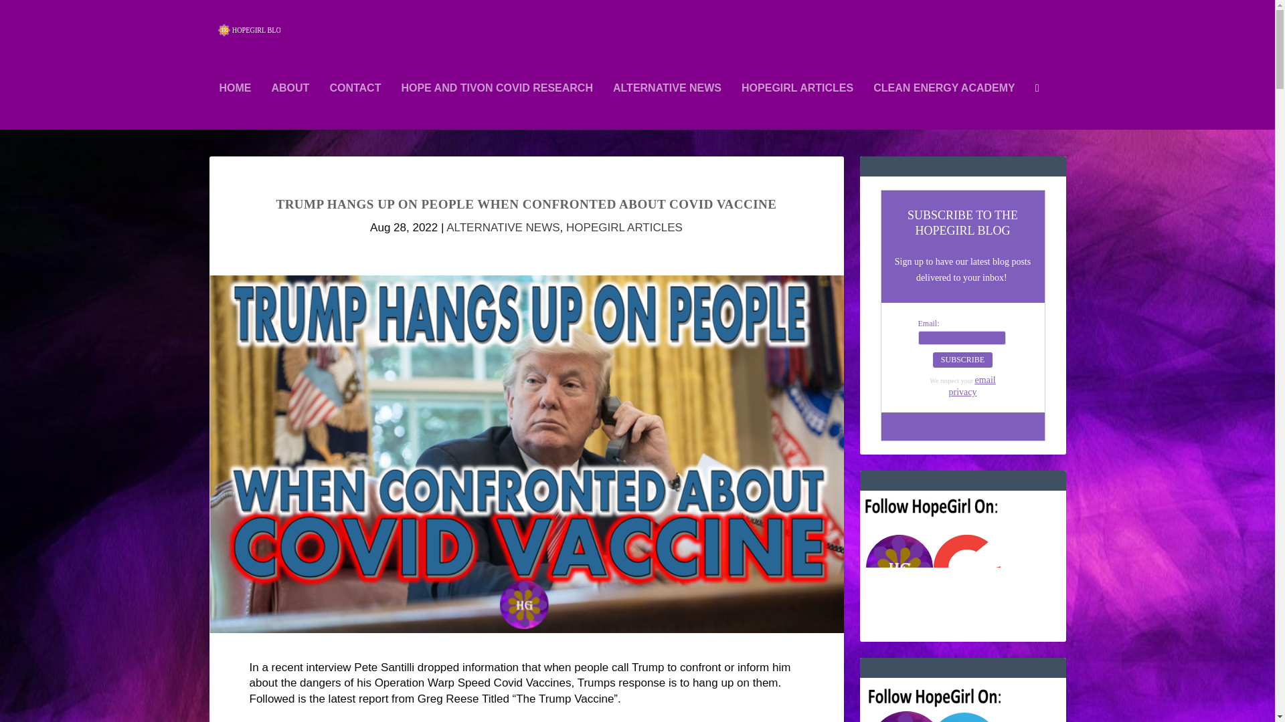  I want to click on HOPEGIRL ARTICLES, so click(796, 106).